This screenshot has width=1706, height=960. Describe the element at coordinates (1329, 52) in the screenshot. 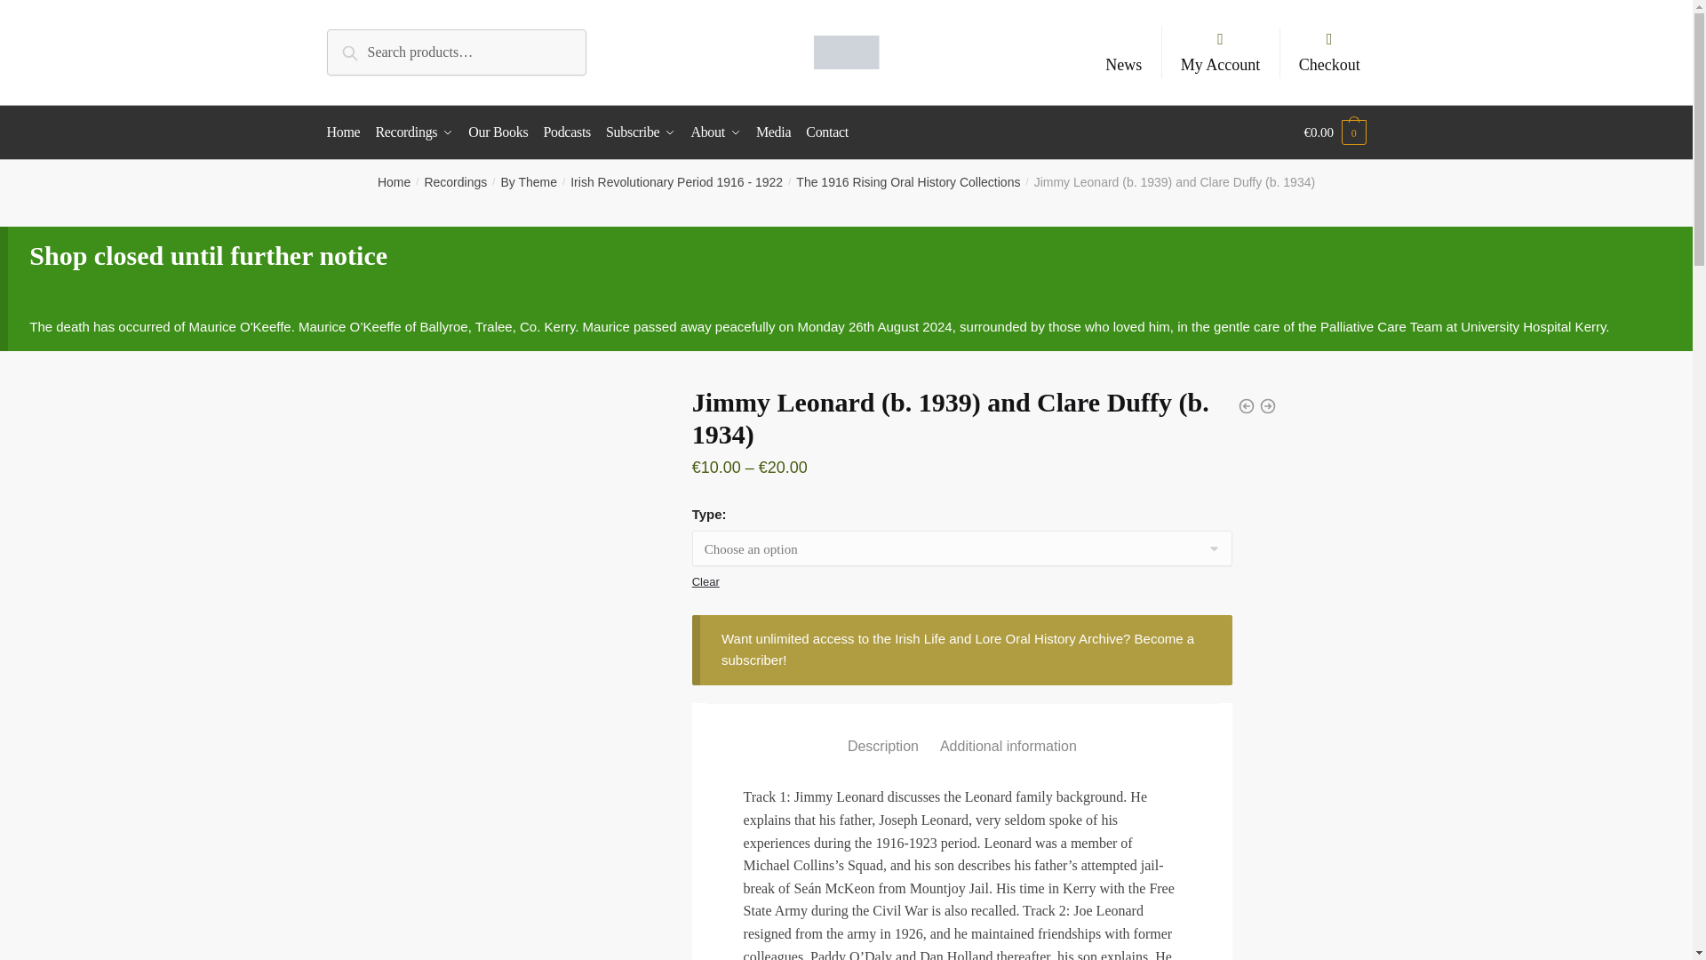

I see `Checkout` at that location.